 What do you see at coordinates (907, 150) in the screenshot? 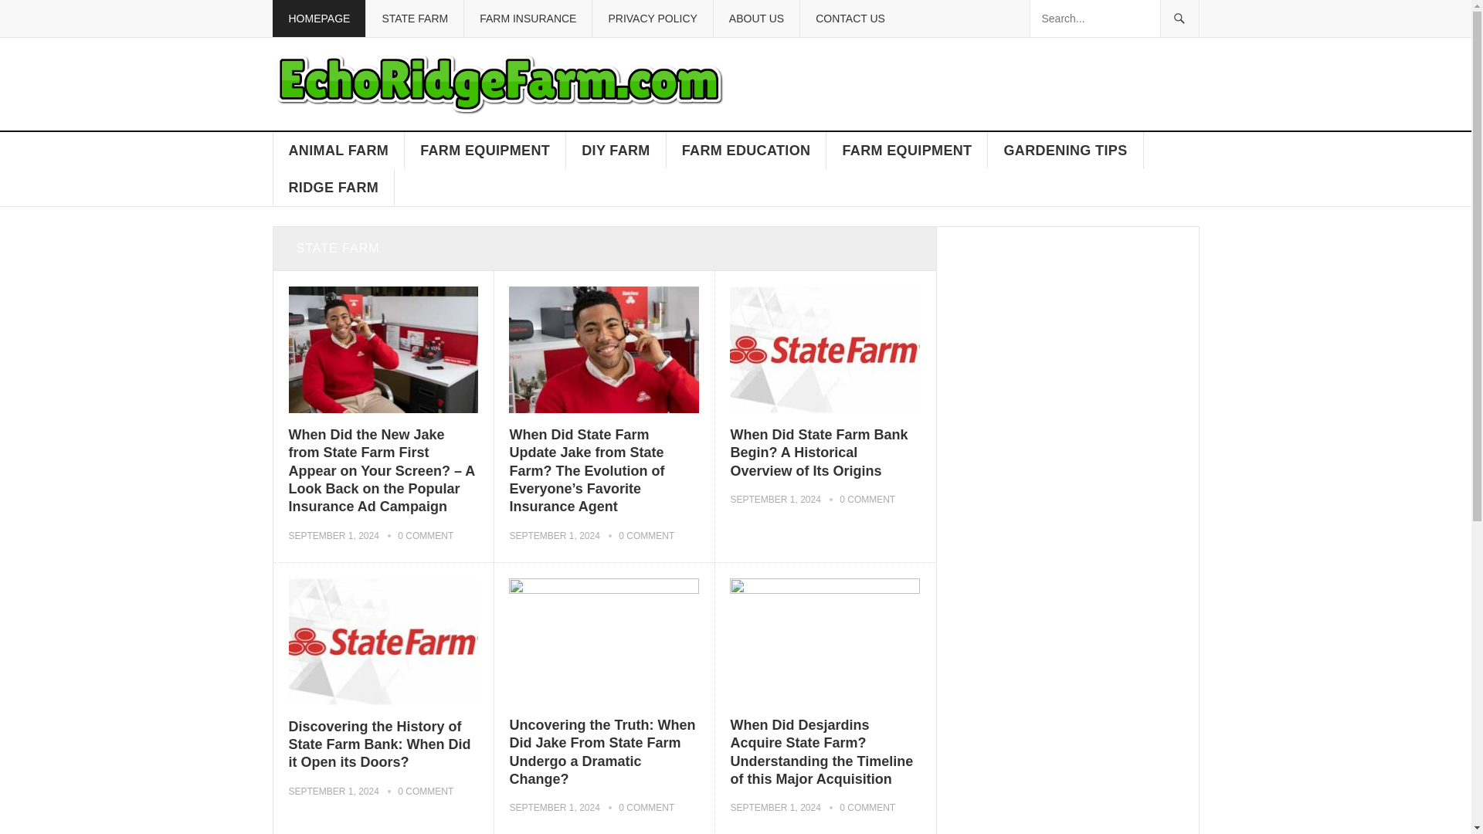
I see `FARM EQUIPMENT` at bounding box center [907, 150].